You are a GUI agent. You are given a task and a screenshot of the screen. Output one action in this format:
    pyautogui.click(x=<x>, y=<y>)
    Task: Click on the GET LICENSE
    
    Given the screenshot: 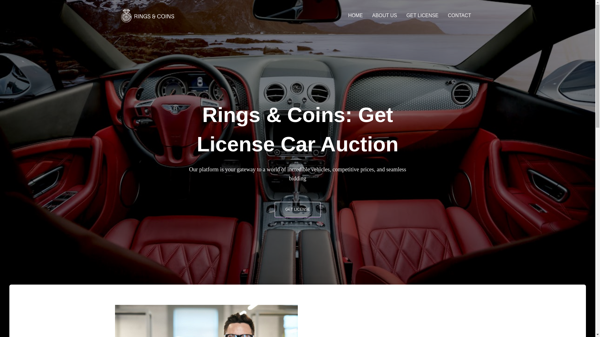 What is the action you would take?
    pyautogui.click(x=422, y=15)
    